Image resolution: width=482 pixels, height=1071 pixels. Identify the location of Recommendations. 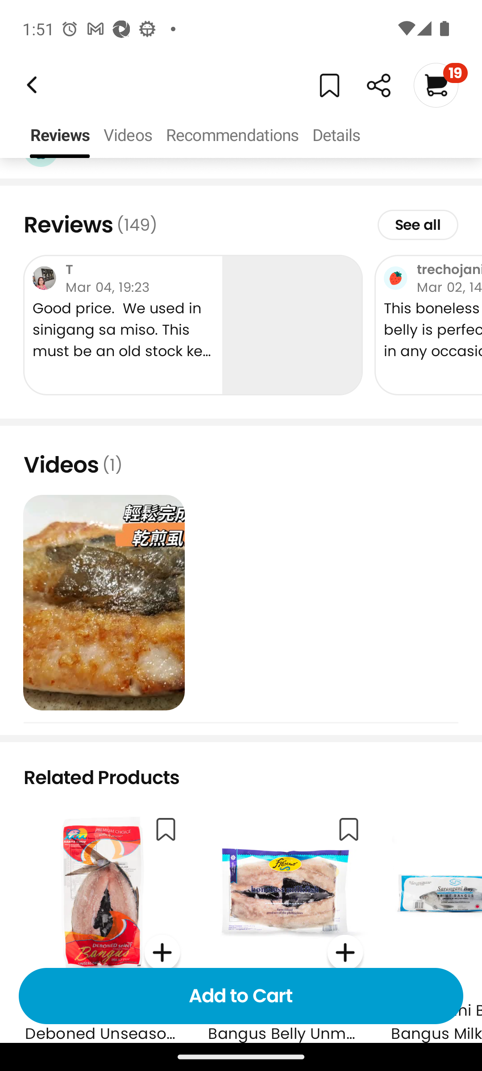
(232, 136).